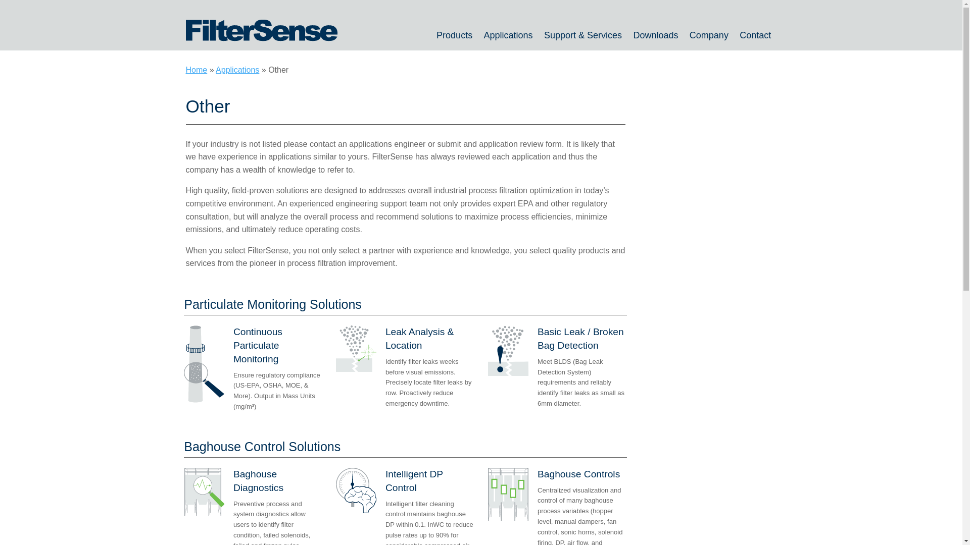 The image size is (970, 545). Describe the element at coordinates (656, 35) in the screenshot. I see `Downloads` at that location.